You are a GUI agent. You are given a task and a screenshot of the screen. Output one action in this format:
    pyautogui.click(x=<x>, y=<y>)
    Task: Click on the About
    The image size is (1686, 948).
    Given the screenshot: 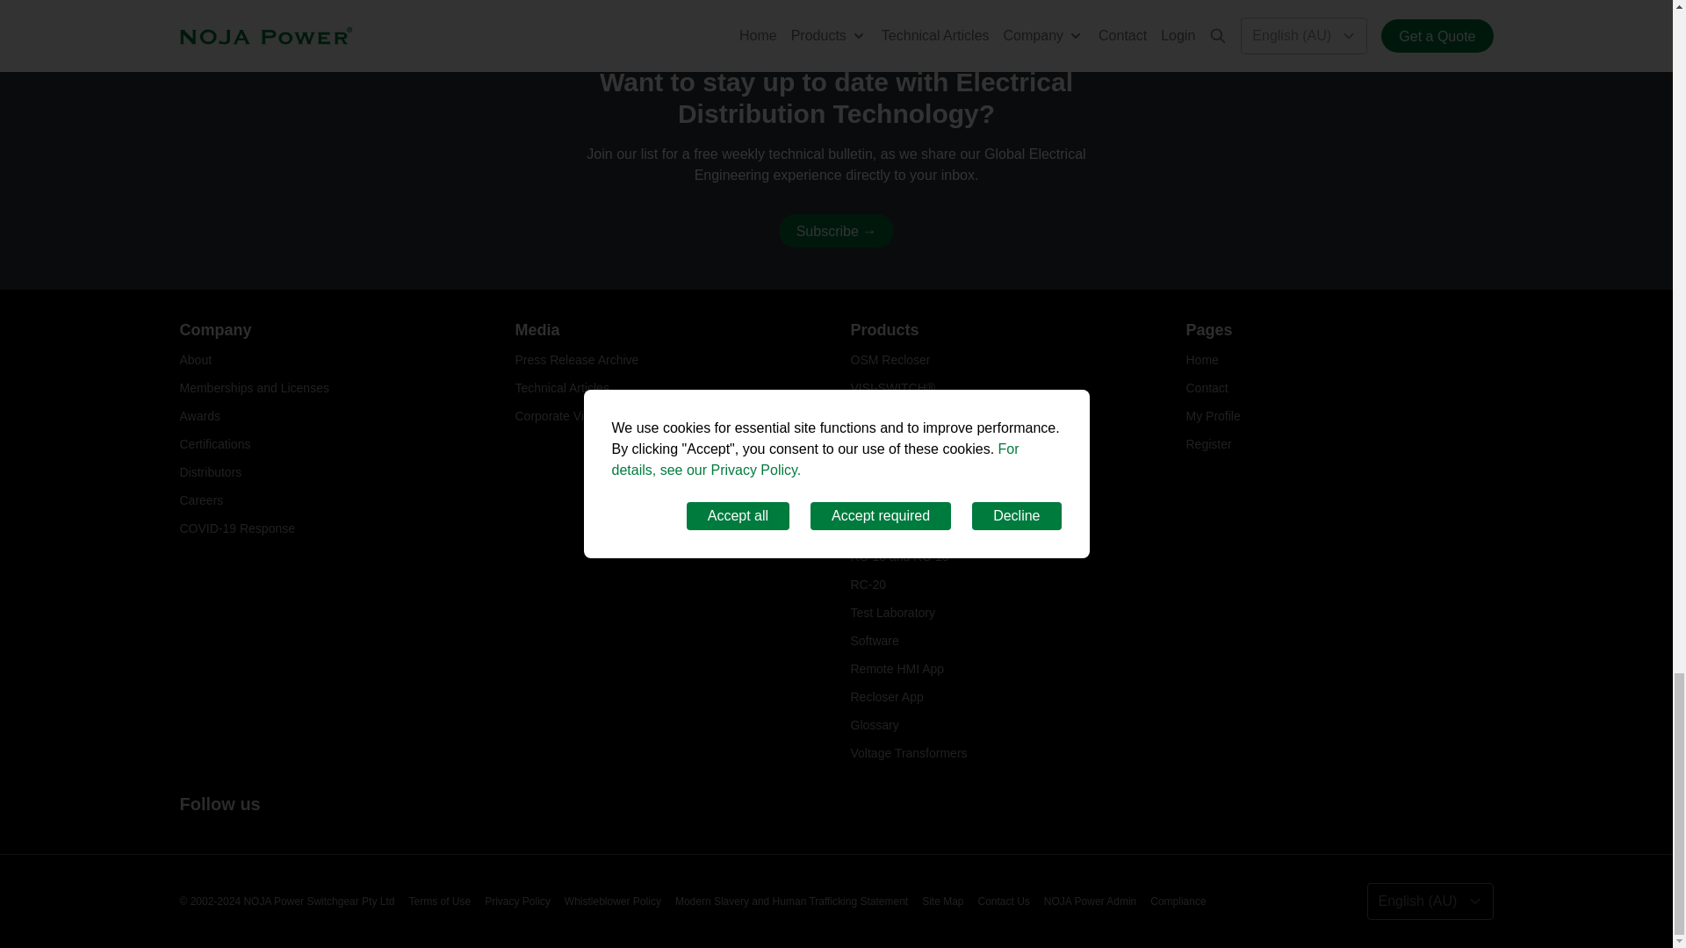 What is the action you would take?
    pyautogui.click(x=195, y=359)
    